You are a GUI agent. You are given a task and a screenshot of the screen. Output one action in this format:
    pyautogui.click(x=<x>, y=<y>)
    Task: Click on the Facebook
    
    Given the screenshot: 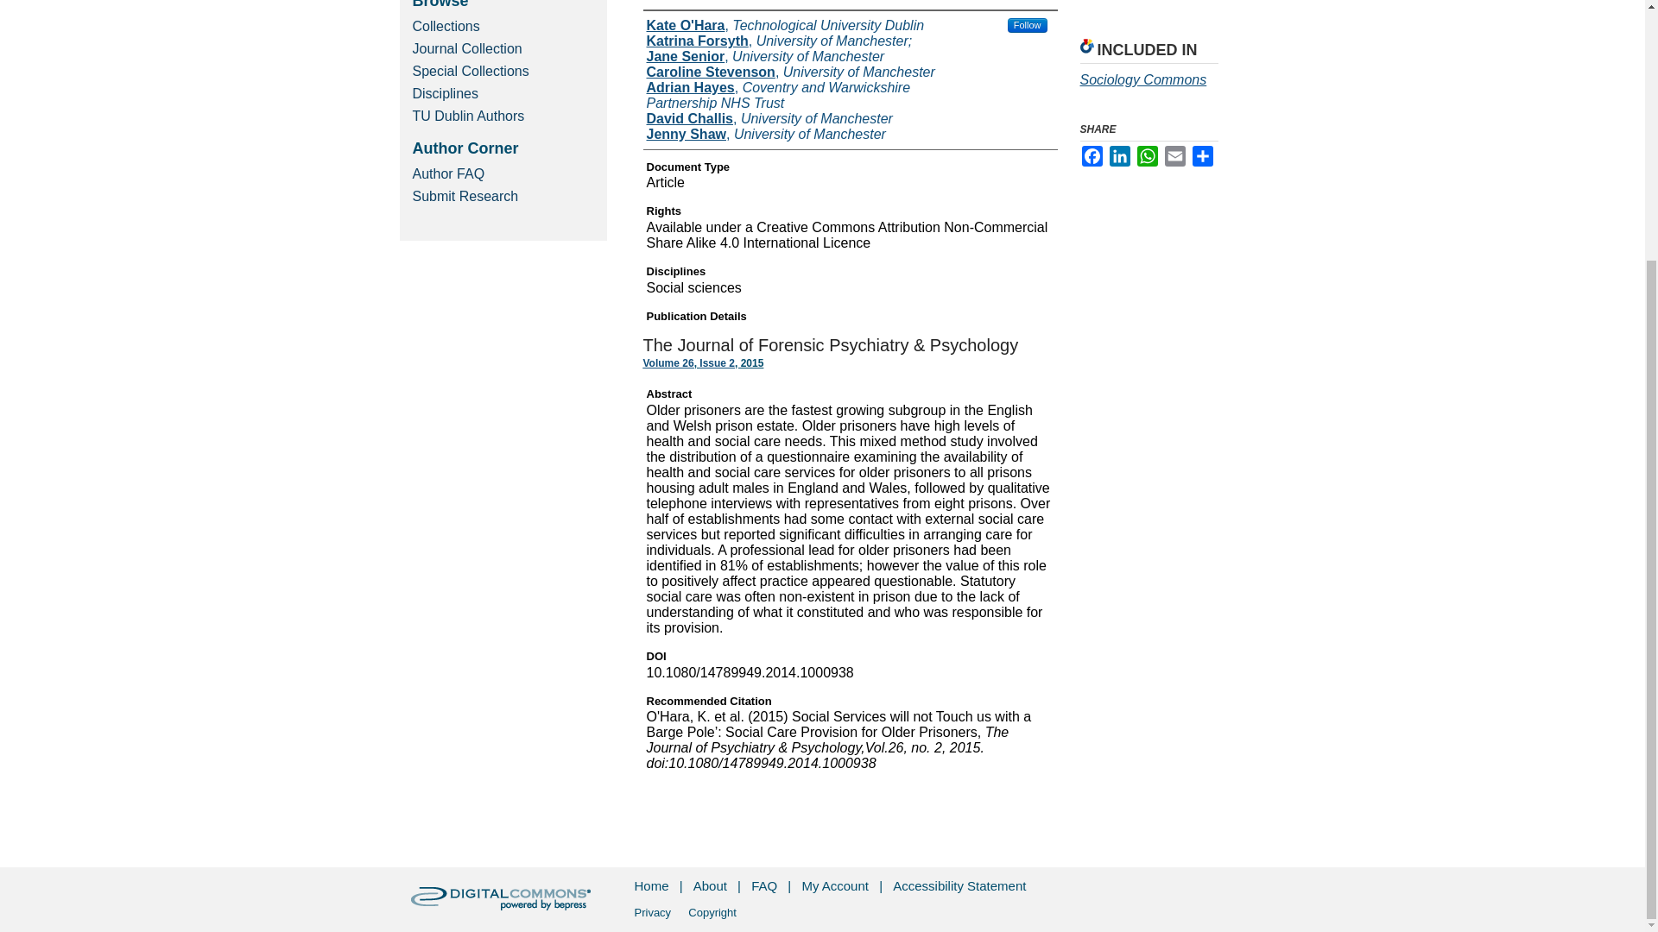 What is the action you would take?
    pyautogui.click(x=1092, y=155)
    